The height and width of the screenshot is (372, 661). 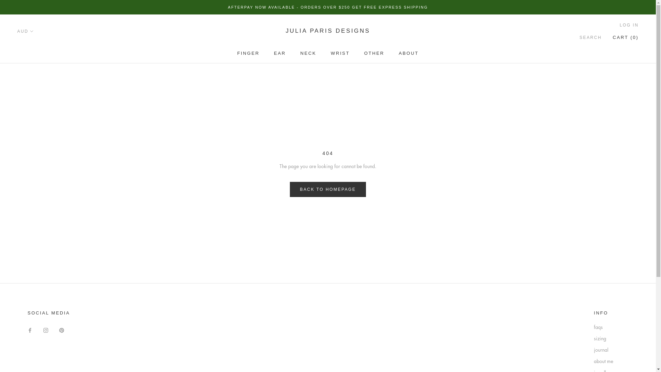 What do you see at coordinates (611, 350) in the screenshot?
I see `journal` at bounding box center [611, 350].